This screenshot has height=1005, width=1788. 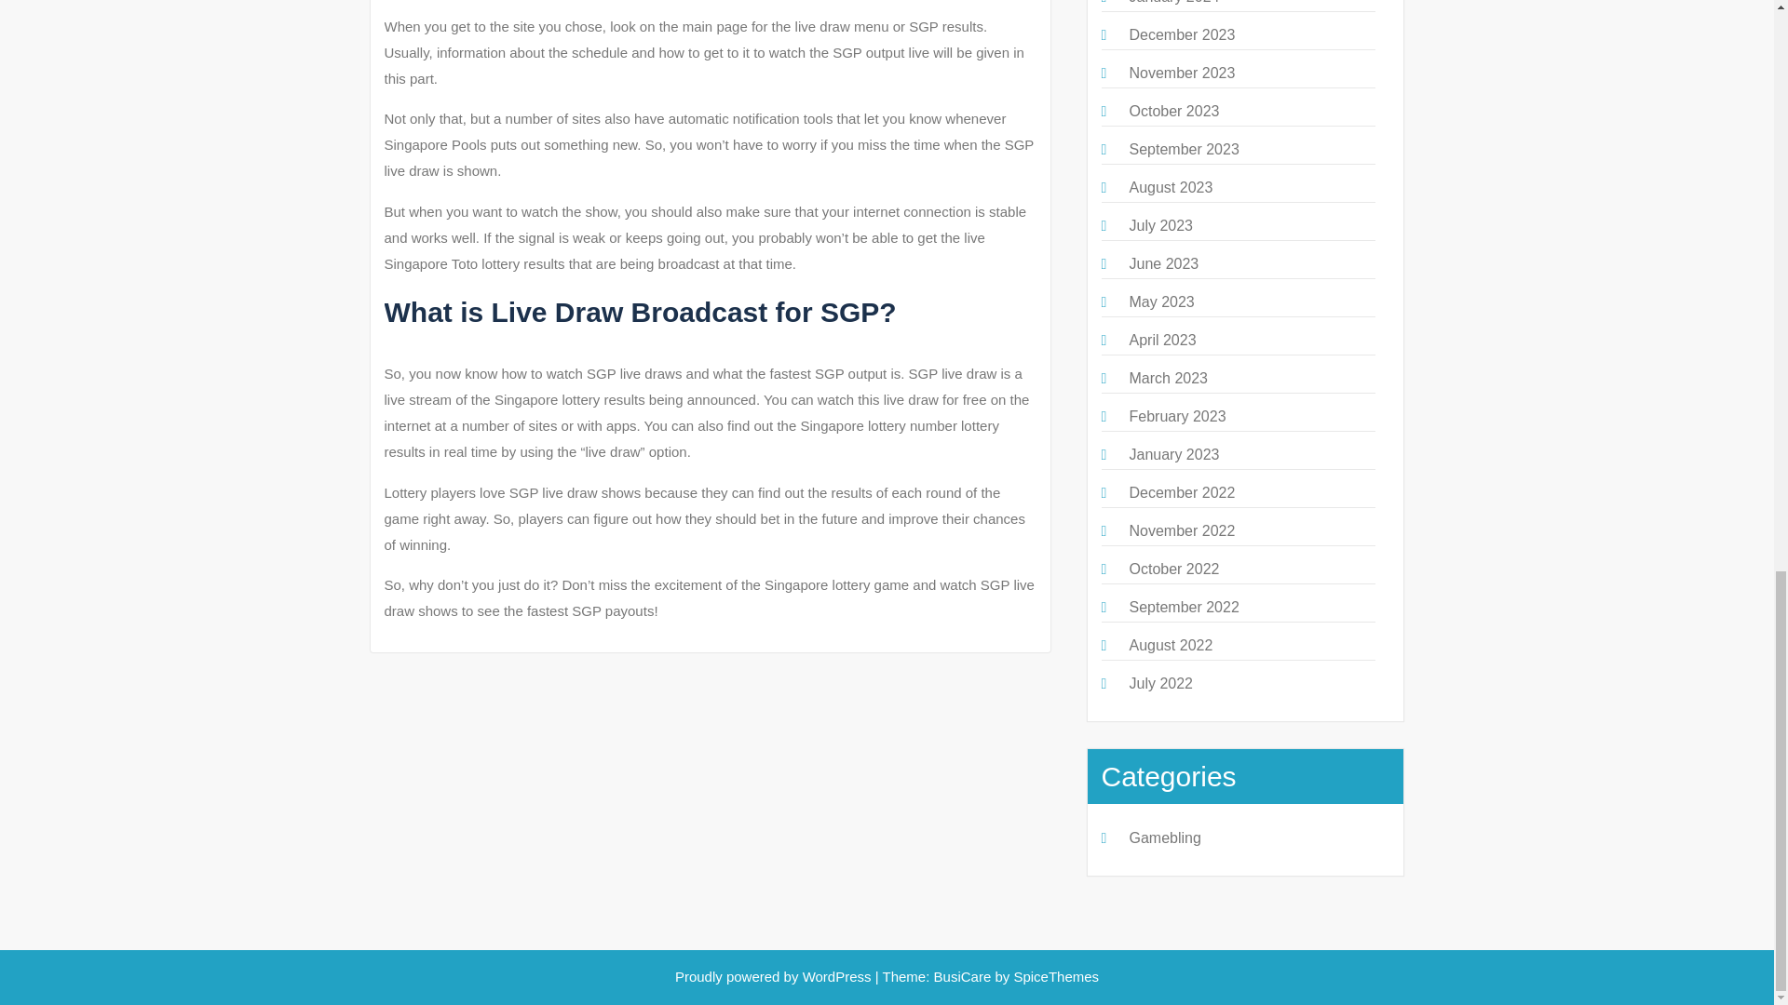 What do you see at coordinates (1176, 415) in the screenshot?
I see `February 2023` at bounding box center [1176, 415].